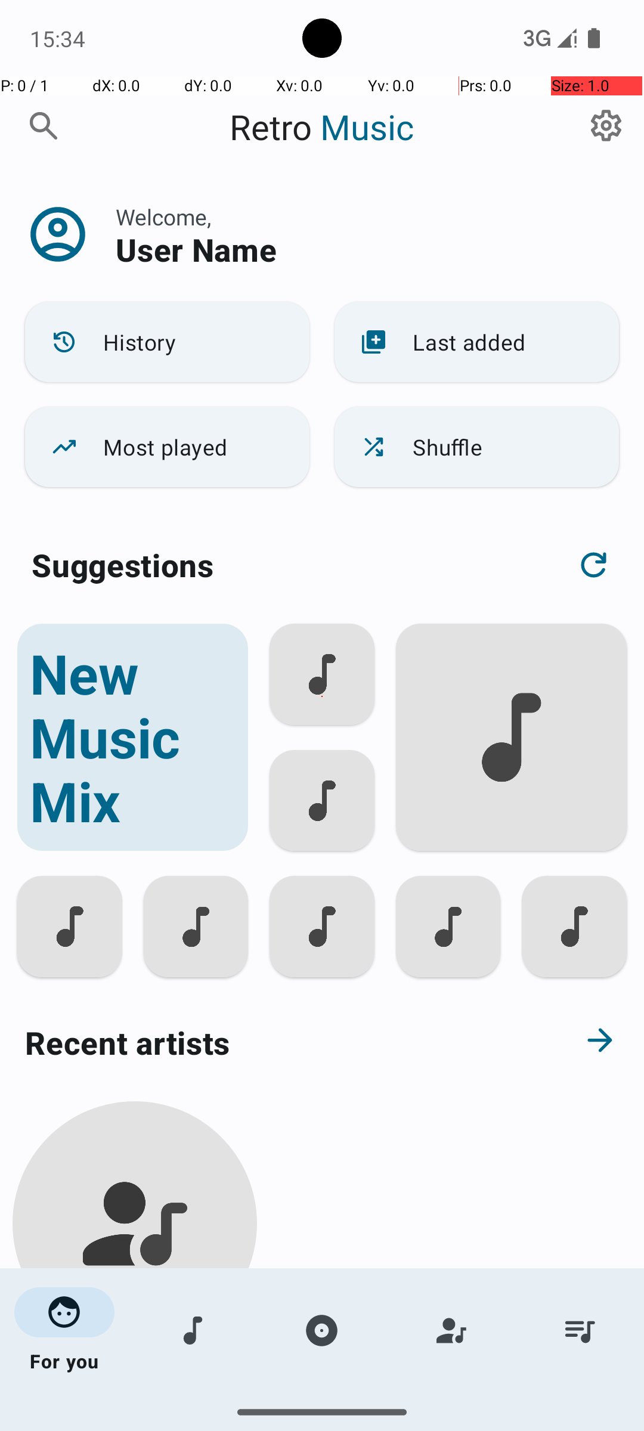 This screenshot has width=644, height=1431. What do you see at coordinates (123, 565) in the screenshot?
I see `Suggestions` at bounding box center [123, 565].